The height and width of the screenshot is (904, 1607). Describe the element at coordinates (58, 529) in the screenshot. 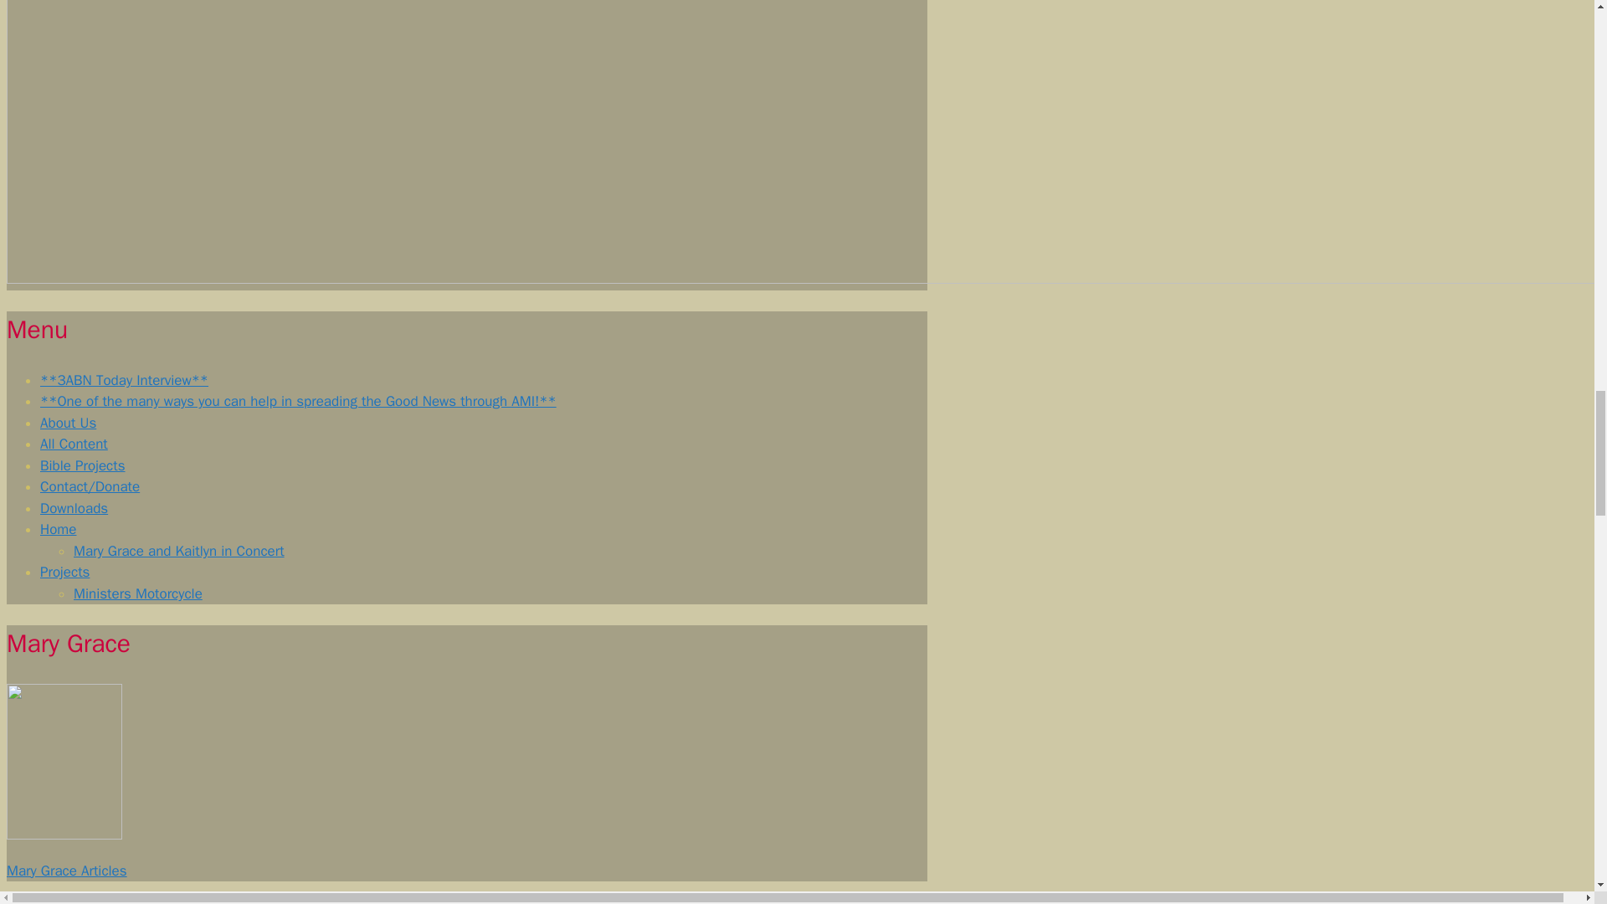

I see `Home` at that location.